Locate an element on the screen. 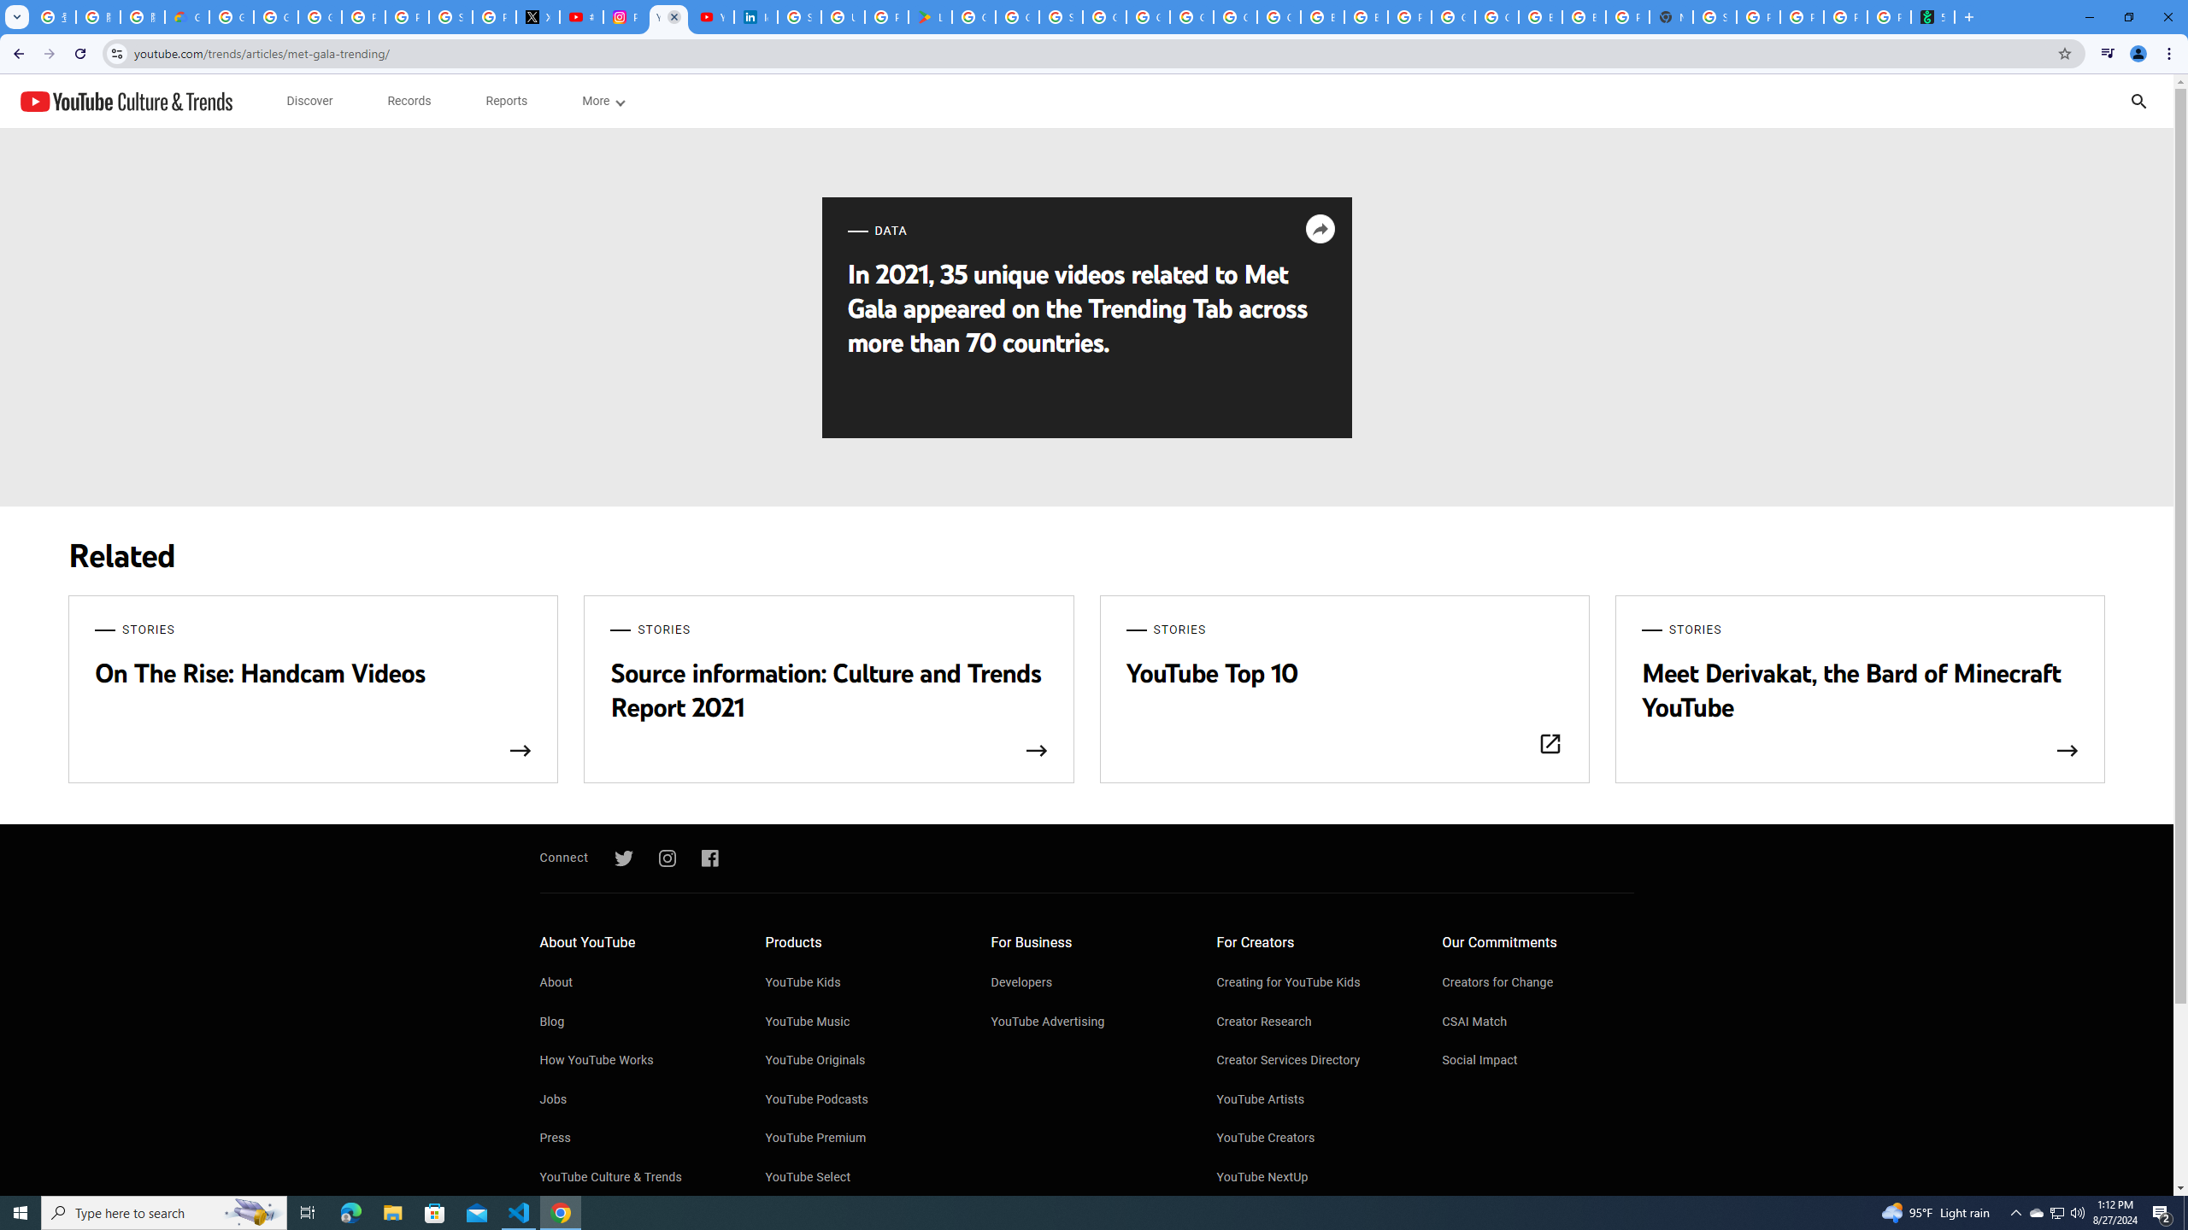 The image size is (2188, 1230). X is located at coordinates (537, 17).